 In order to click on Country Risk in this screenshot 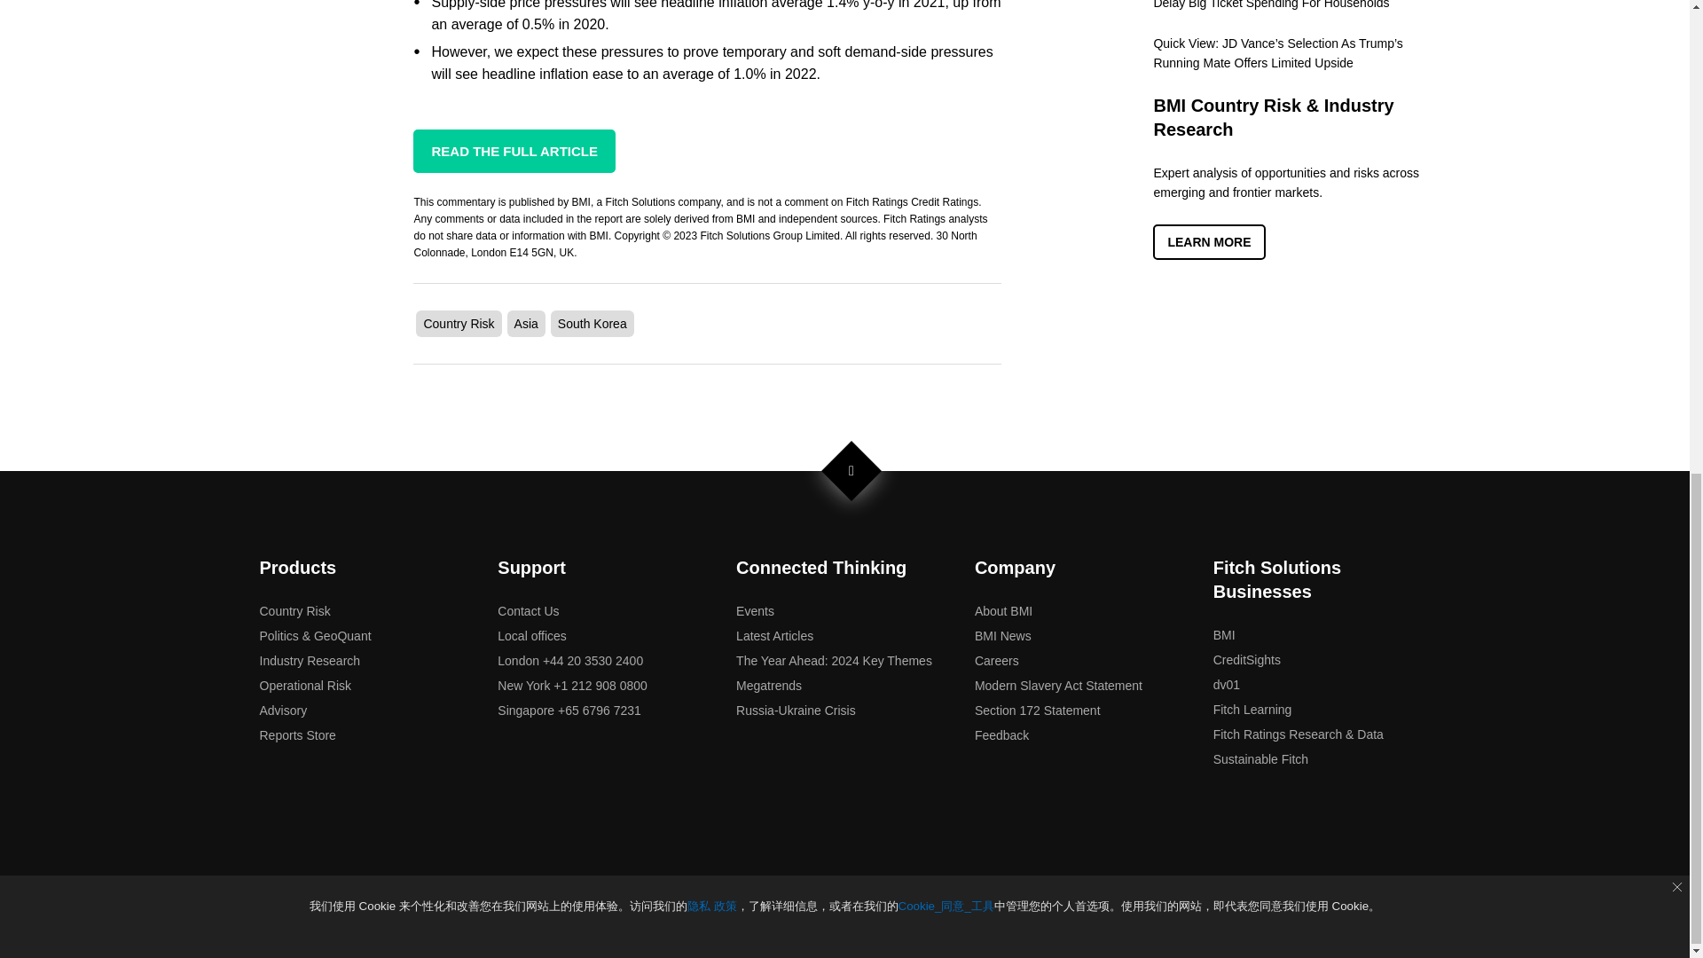, I will do `click(294, 610)`.